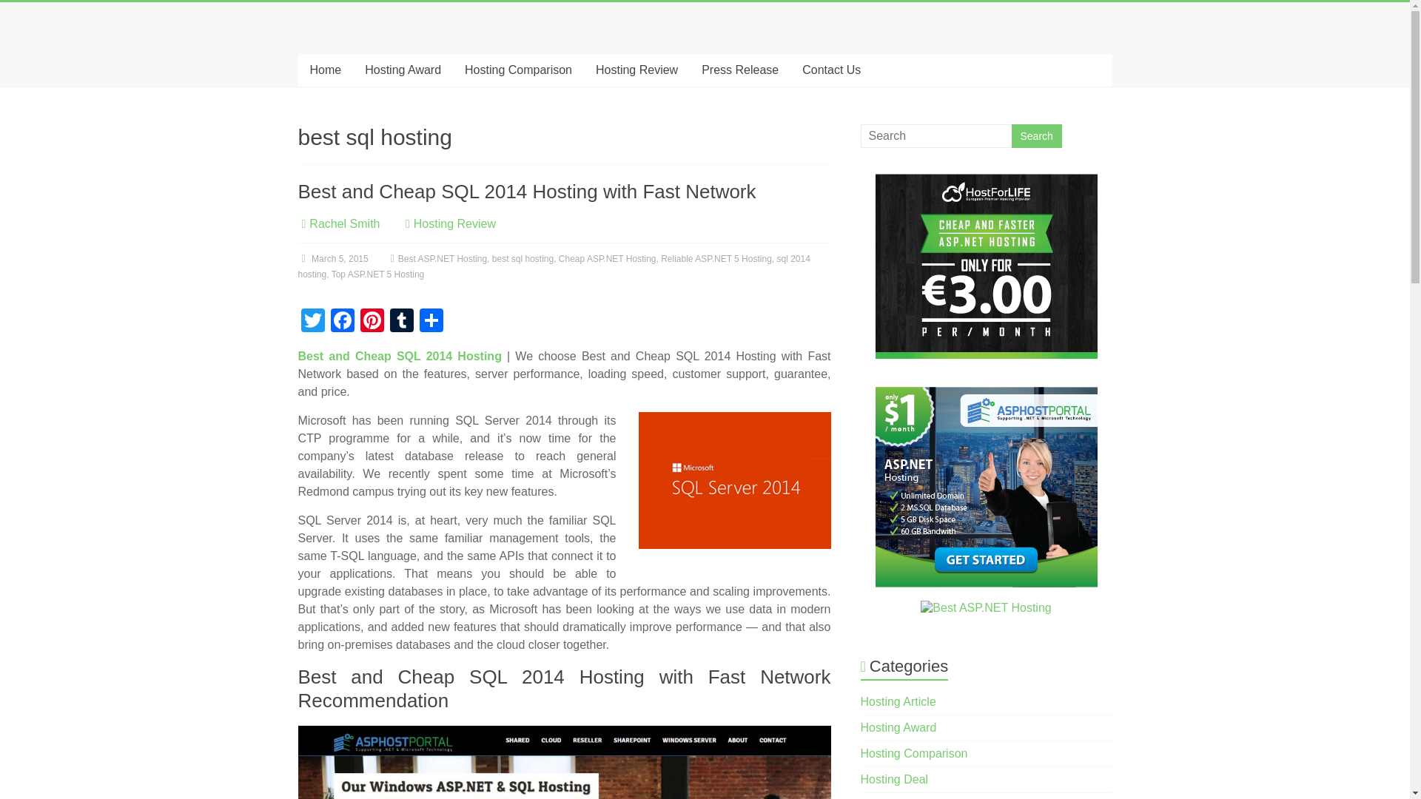 This screenshot has height=799, width=1421. Describe the element at coordinates (898, 701) in the screenshot. I see `Hosting Article` at that location.